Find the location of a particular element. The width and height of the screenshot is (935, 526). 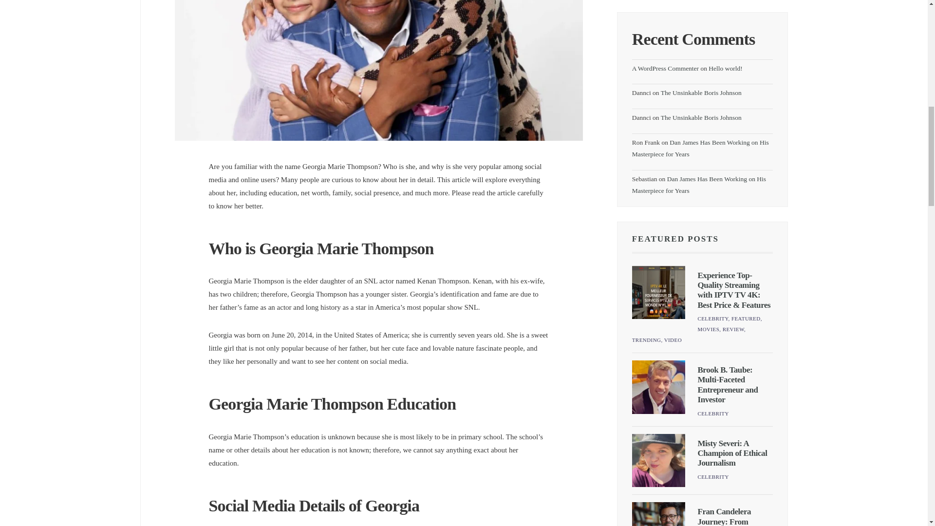

Misty Severi: A Champion of Ethical Journalism is located at coordinates (658, 461).